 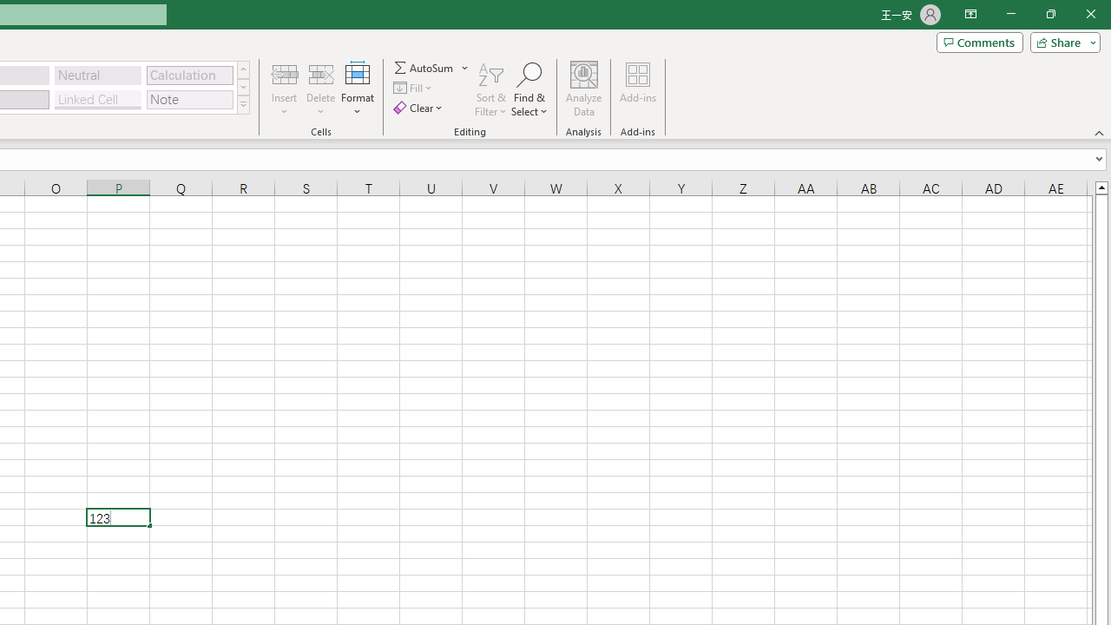 What do you see at coordinates (189, 99) in the screenshot?
I see `Note` at bounding box center [189, 99].